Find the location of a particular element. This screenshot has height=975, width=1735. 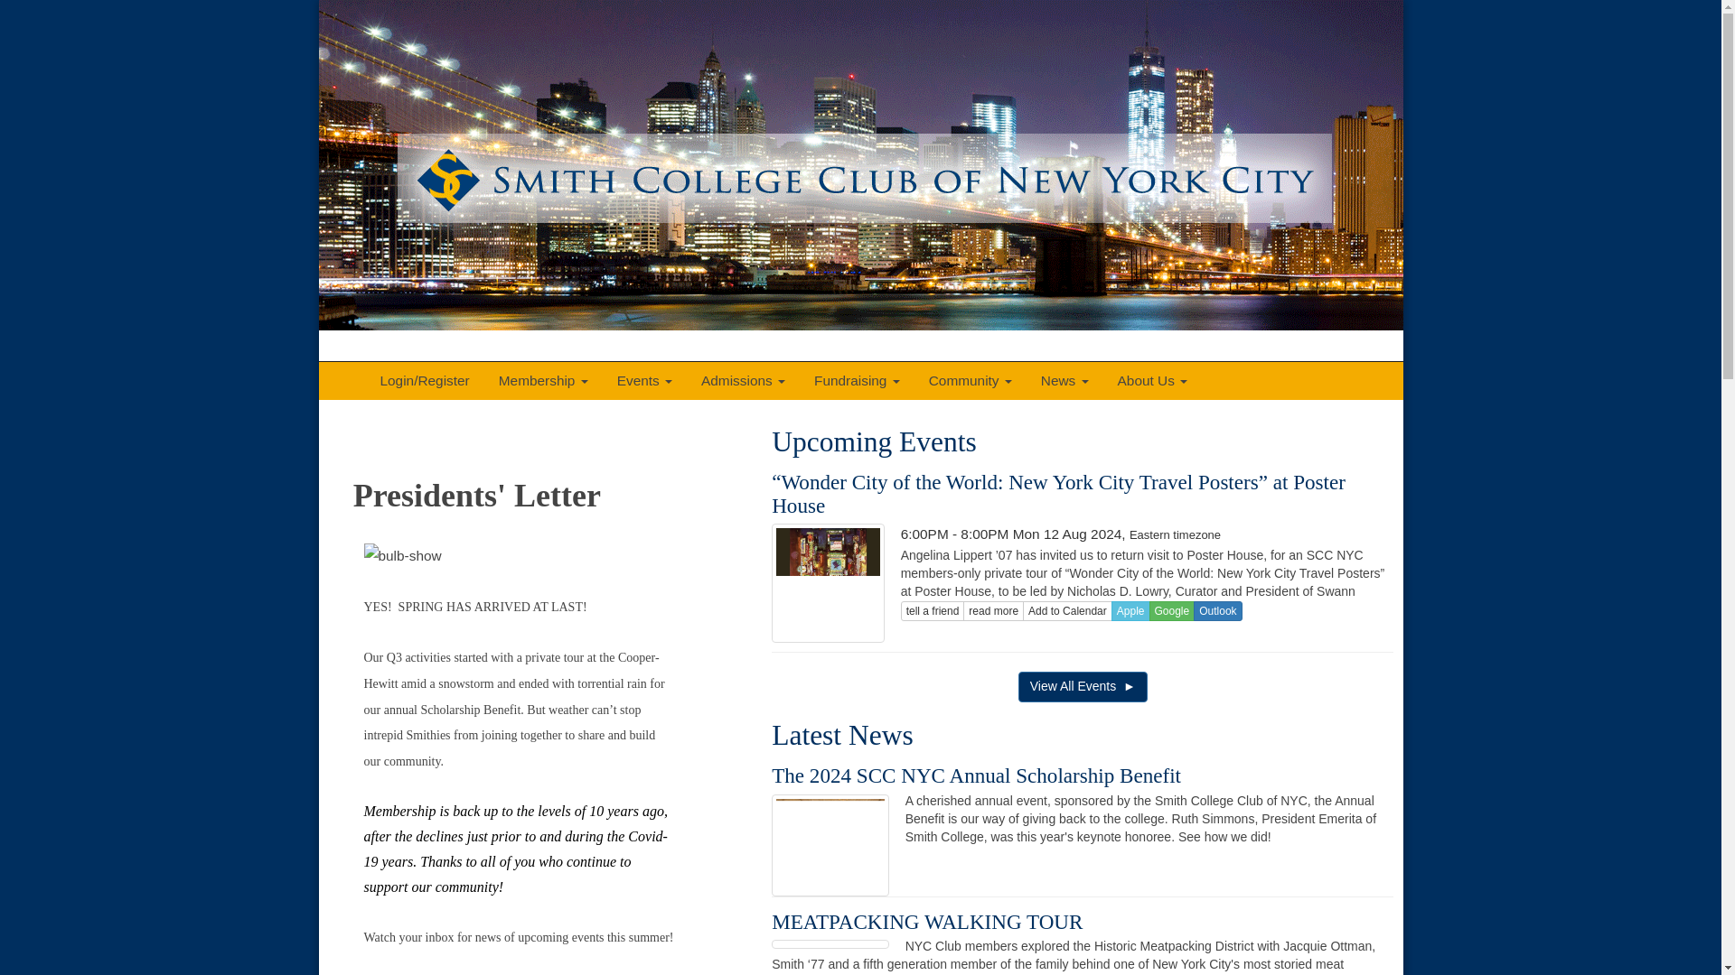

Membership is located at coordinates (542, 381).